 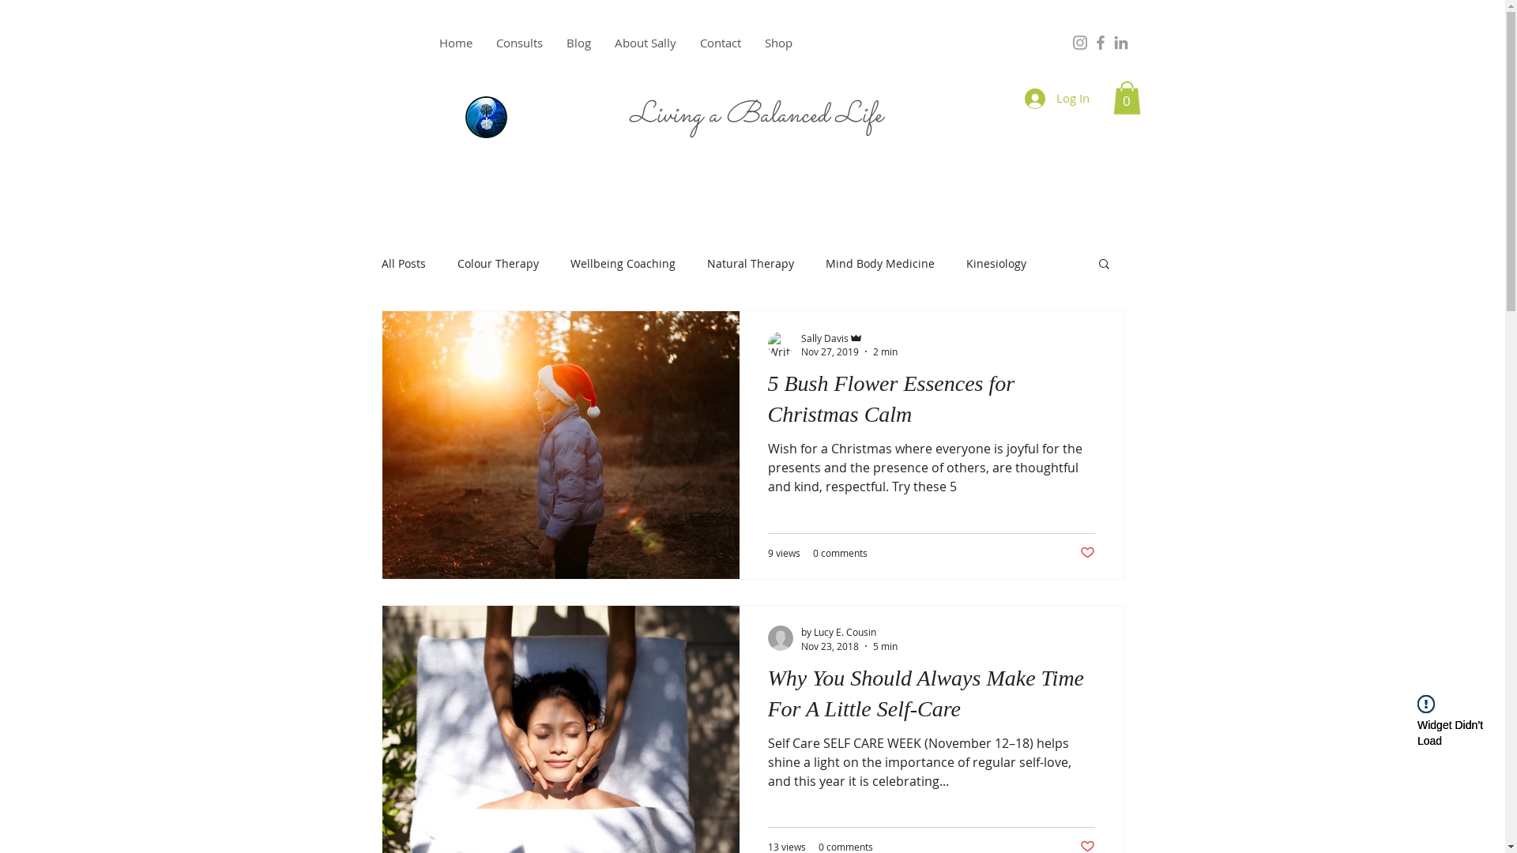 I want to click on About Sally, so click(x=645, y=43).